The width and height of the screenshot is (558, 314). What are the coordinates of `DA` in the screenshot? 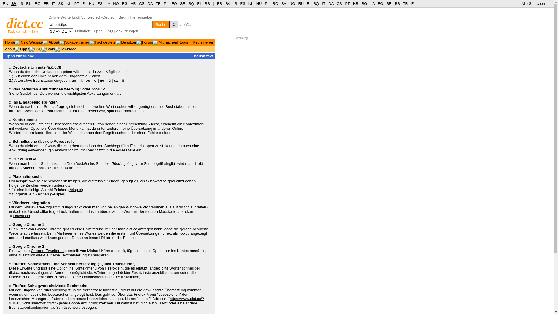 It's located at (331, 3).